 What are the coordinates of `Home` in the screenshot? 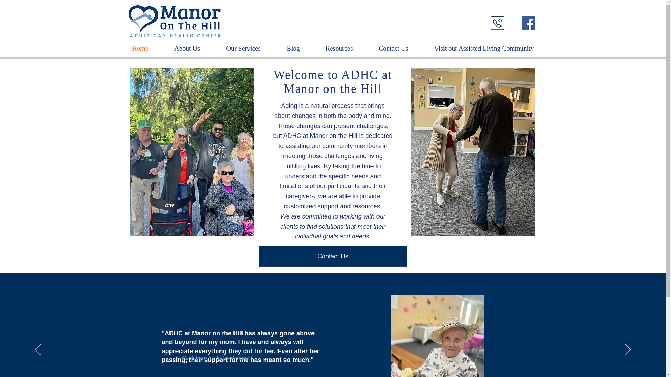 It's located at (140, 48).